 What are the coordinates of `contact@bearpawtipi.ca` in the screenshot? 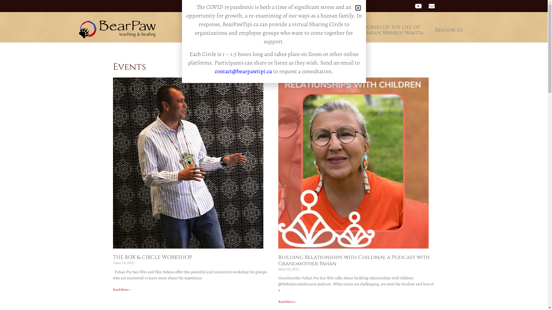 It's located at (243, 71).